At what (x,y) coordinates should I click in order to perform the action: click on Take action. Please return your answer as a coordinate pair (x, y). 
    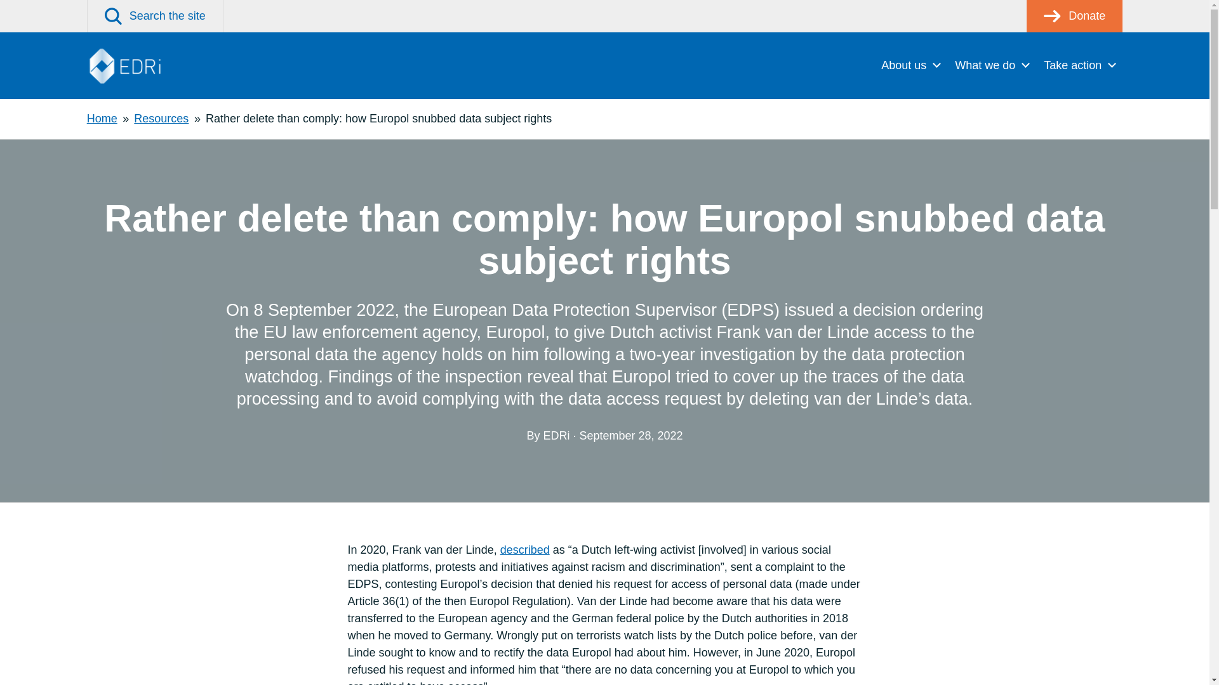
    Looking at the image, I should click on (1079, 65).